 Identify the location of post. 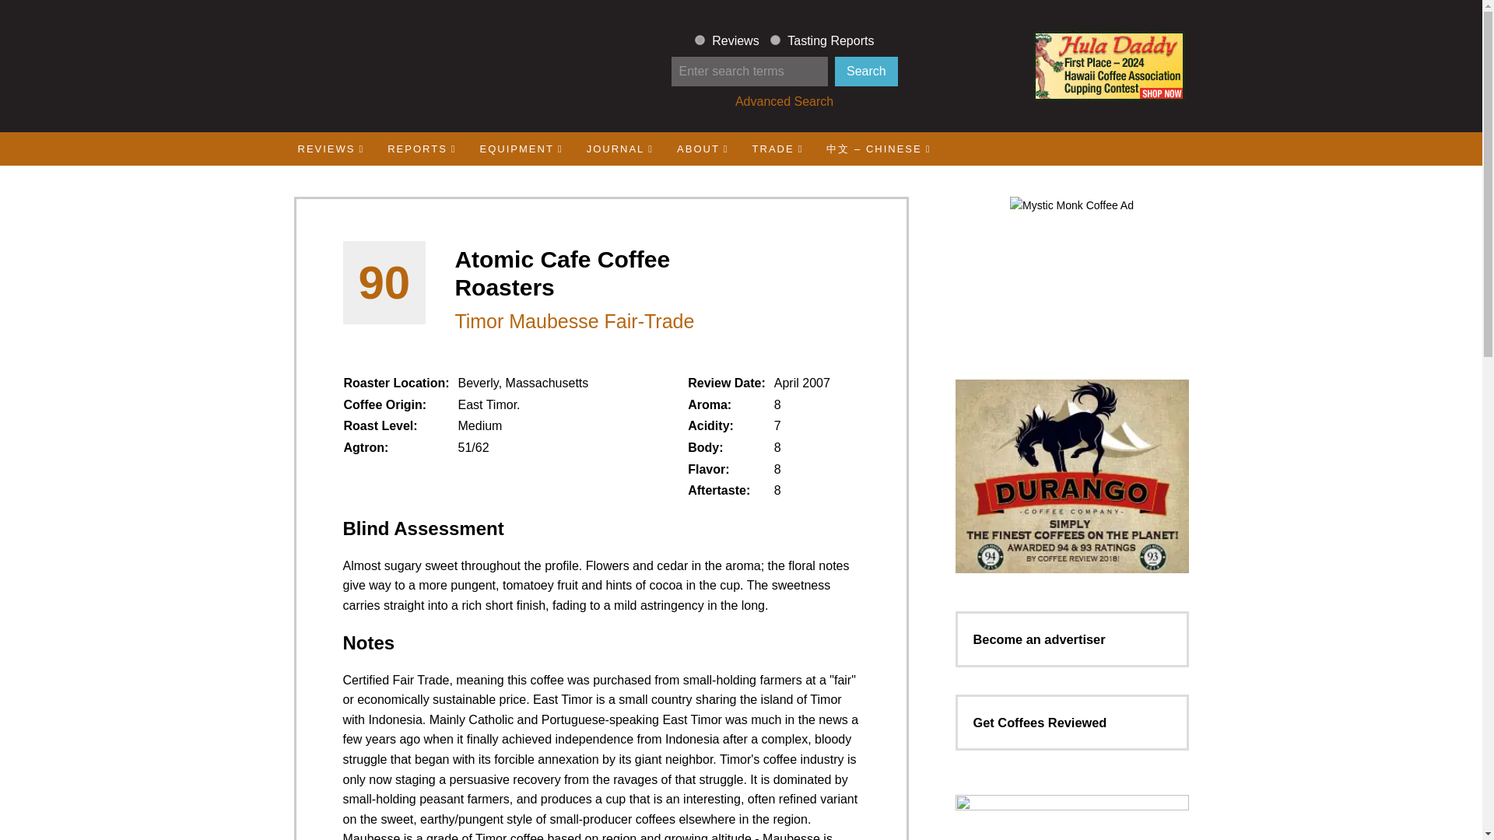
(775, 40).